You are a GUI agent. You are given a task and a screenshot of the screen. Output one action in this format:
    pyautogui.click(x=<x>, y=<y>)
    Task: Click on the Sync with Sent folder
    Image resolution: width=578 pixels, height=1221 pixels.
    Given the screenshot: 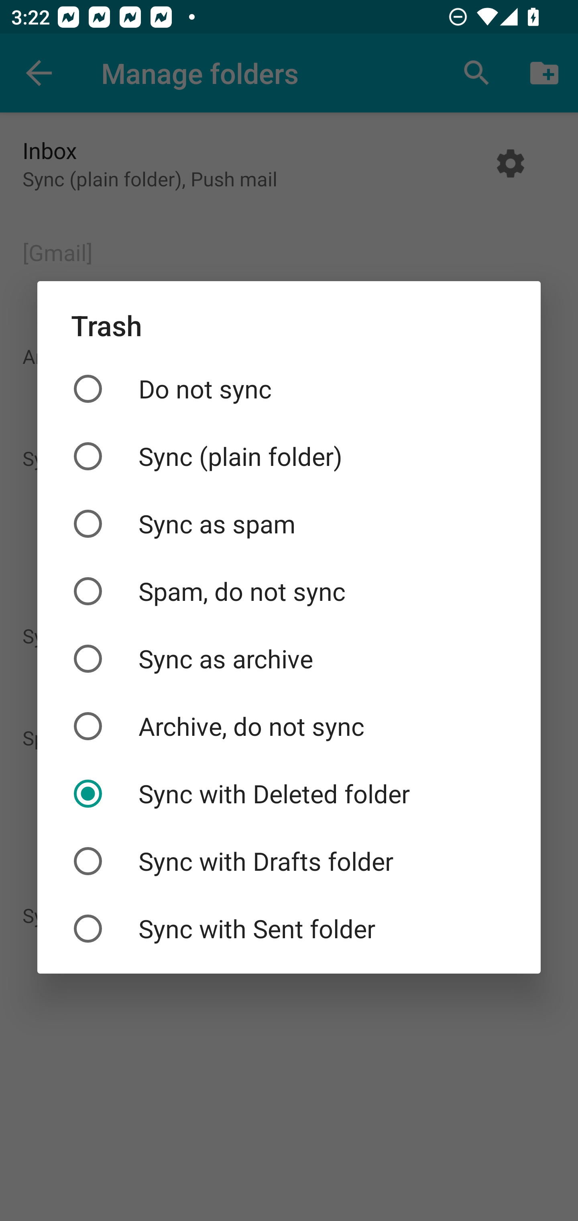 What is the action you would take?
    pyautogui.click(x=289, y=929)
    